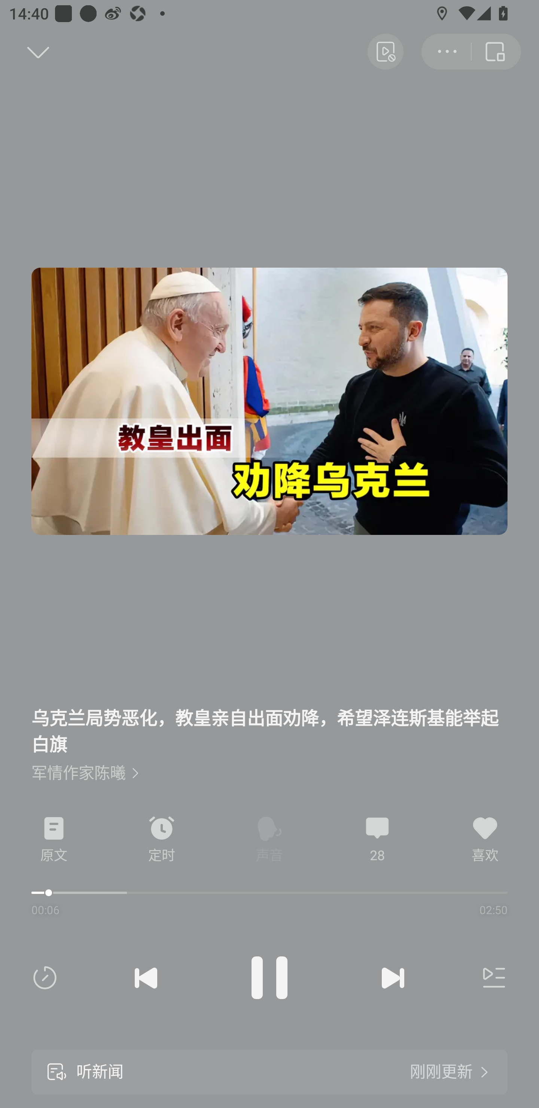 The width and height of the screenshot is (539, 1108). Describe the element at coordinates (496, 51) in the screenshot. I see `返回` at that location.